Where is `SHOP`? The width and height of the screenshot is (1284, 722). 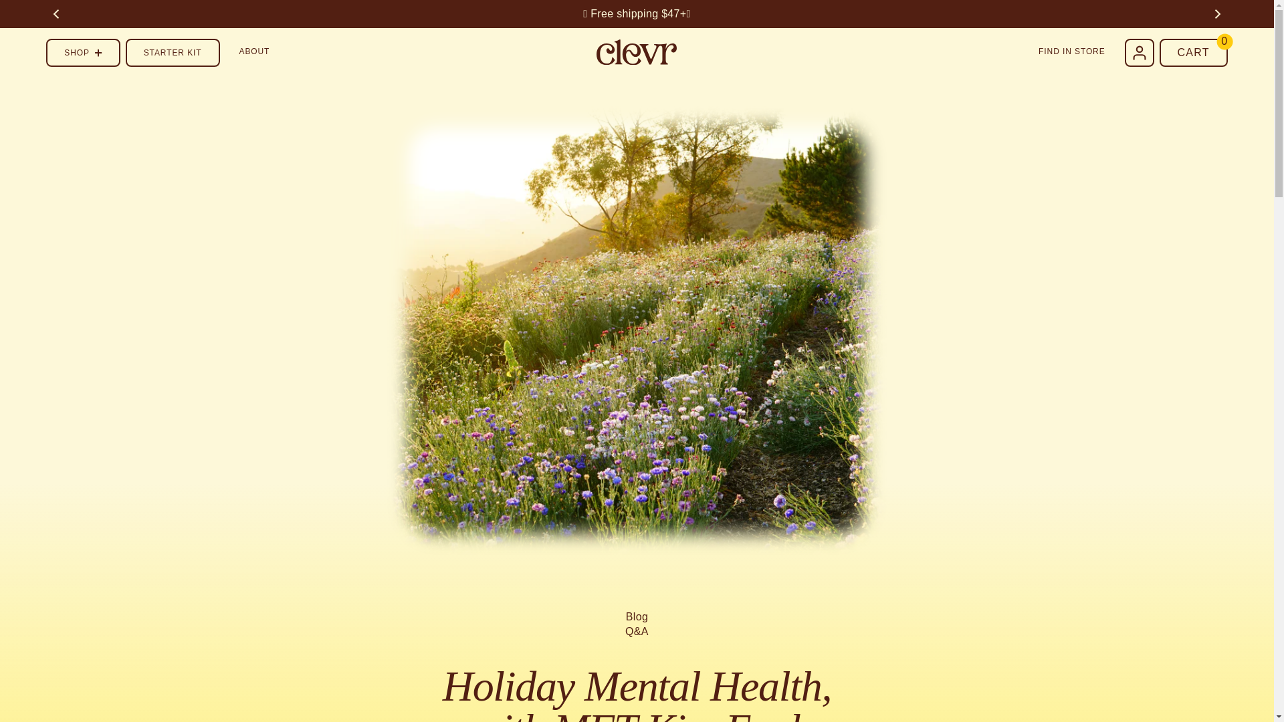
SHOP is located at coordinates (83, 53).